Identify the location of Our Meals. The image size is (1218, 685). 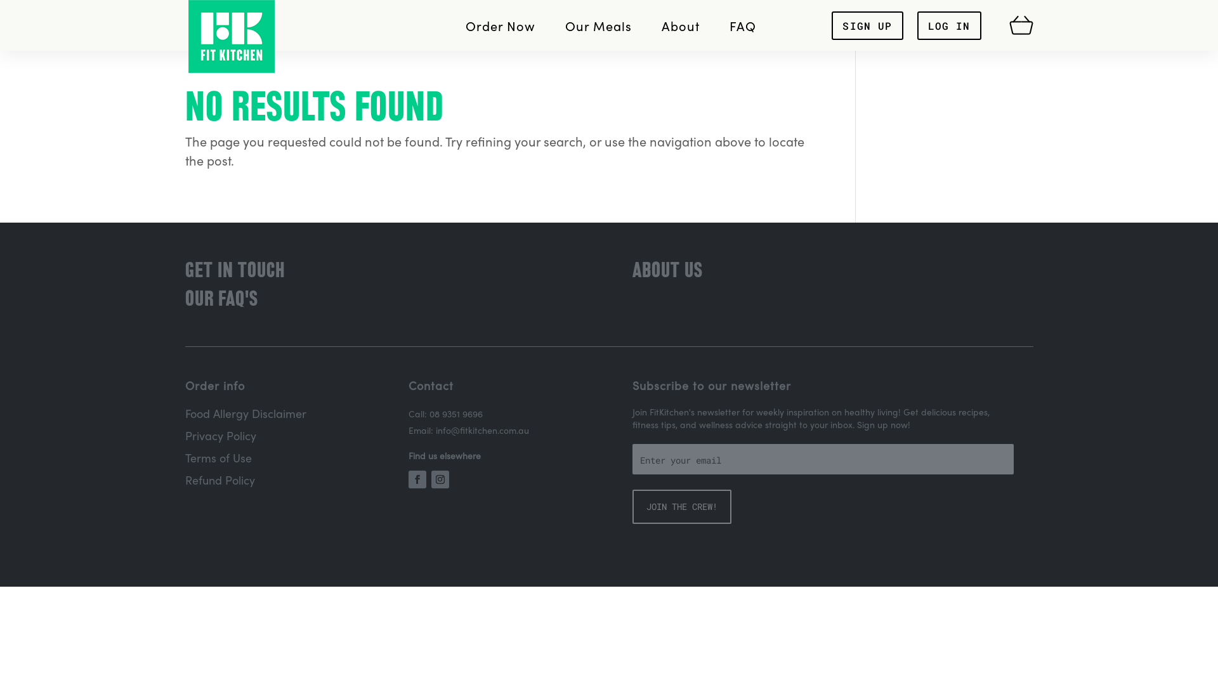
(599, 25).